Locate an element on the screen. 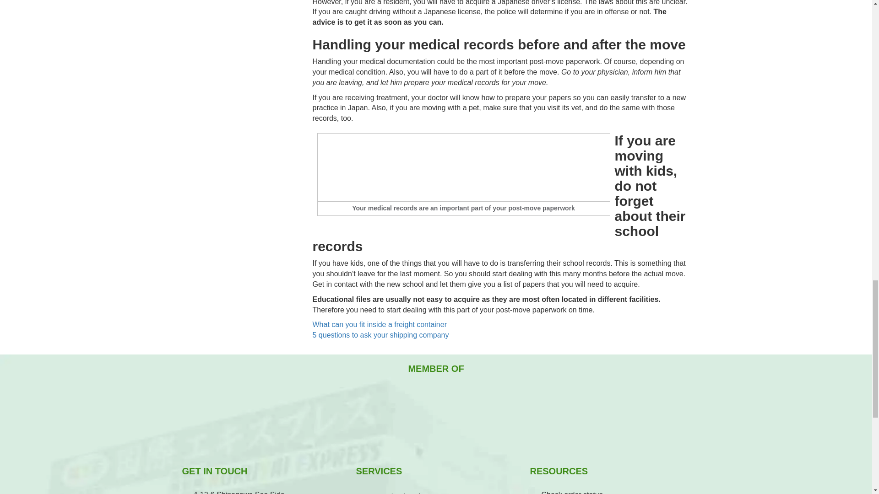  5 questions to ask your shipping company is located at coordinates (380, 335).